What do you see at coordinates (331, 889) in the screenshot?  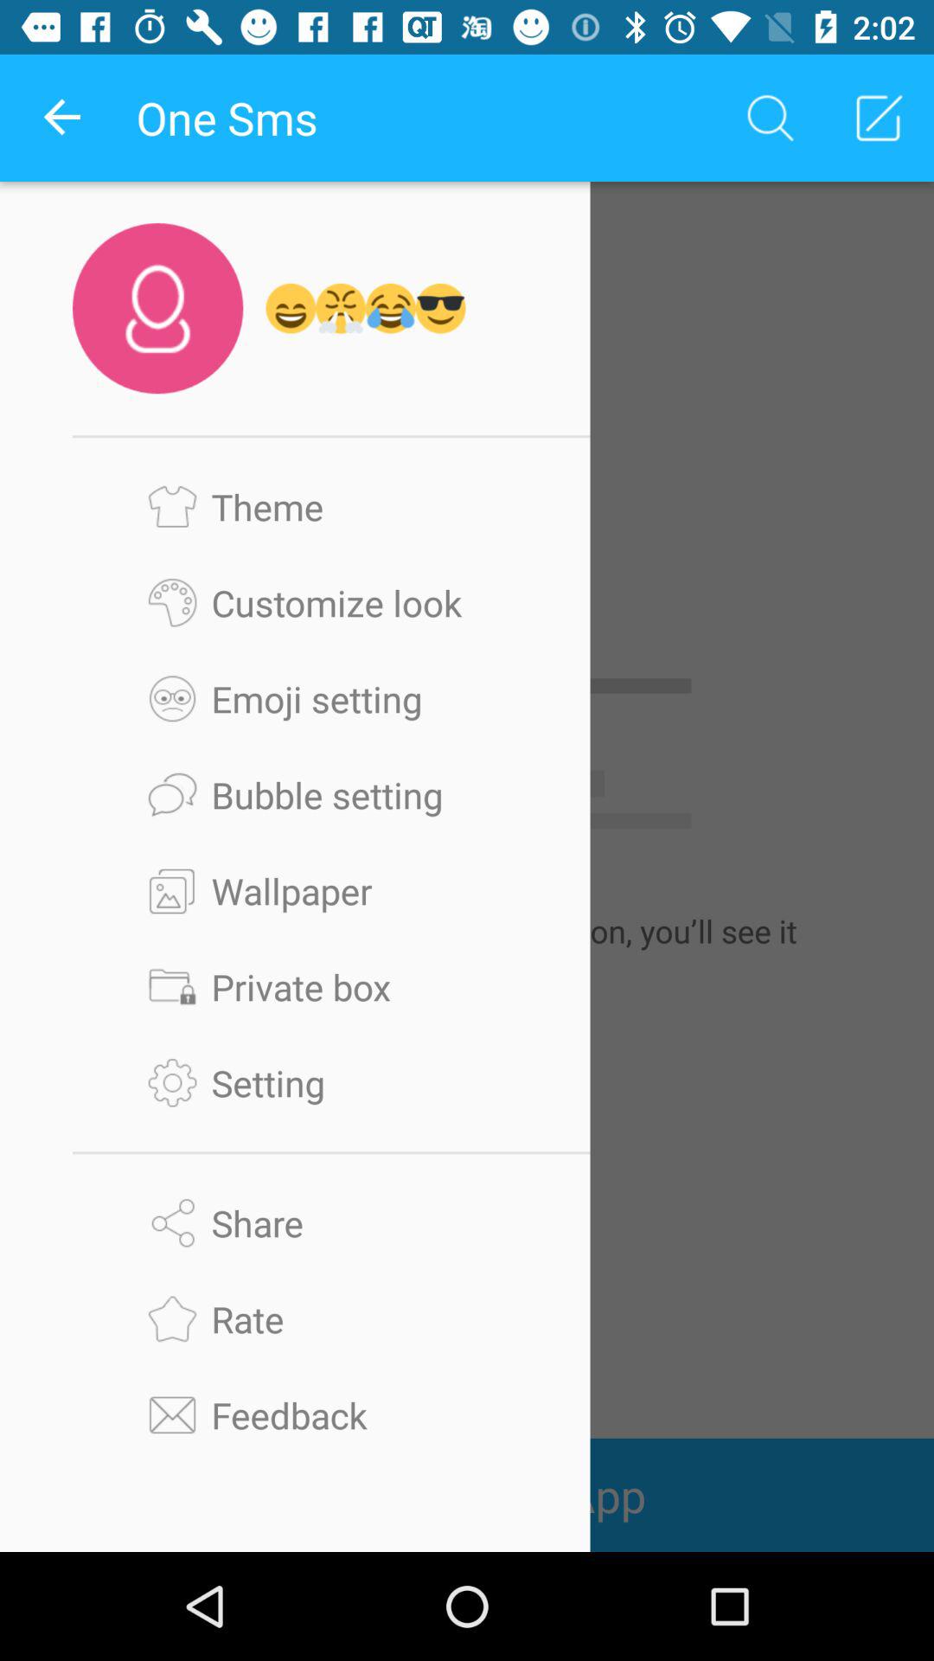 I see `select the option wallpaper on a page` at bounding box center [331, 889].